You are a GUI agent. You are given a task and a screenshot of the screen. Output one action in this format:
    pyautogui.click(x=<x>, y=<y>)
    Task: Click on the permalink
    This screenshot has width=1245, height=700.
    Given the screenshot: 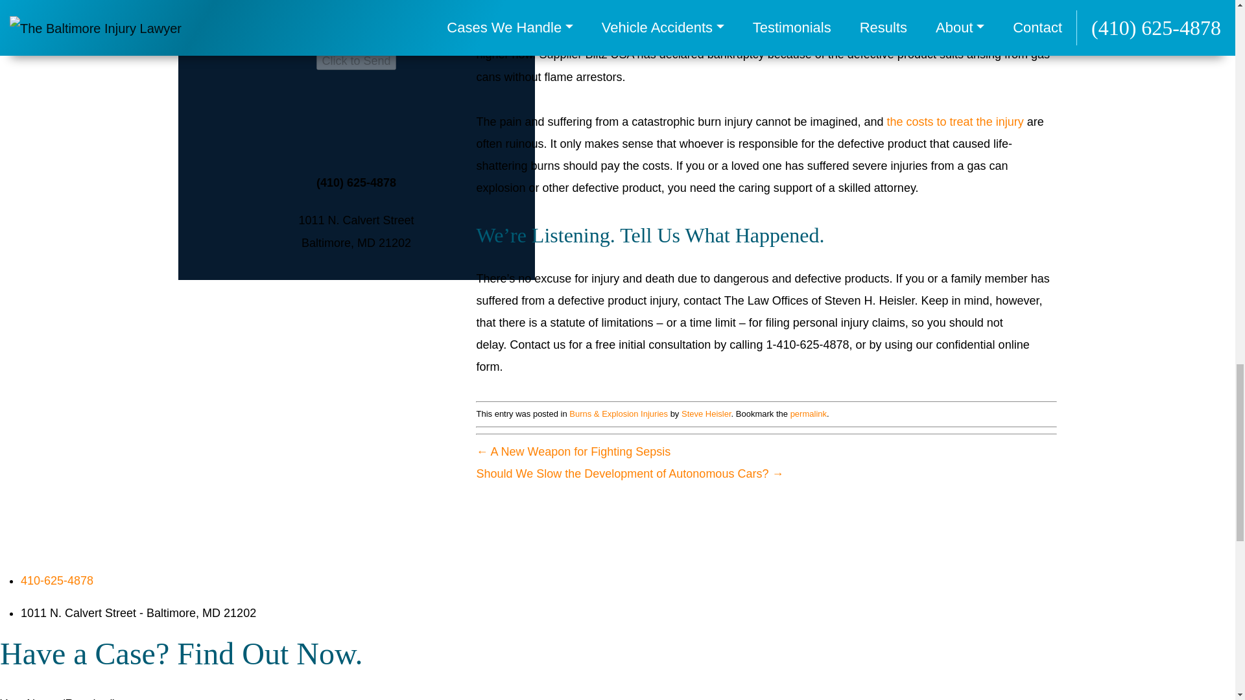 What is the action you would take?
    pyautogui.click(x=808, y=414)
    